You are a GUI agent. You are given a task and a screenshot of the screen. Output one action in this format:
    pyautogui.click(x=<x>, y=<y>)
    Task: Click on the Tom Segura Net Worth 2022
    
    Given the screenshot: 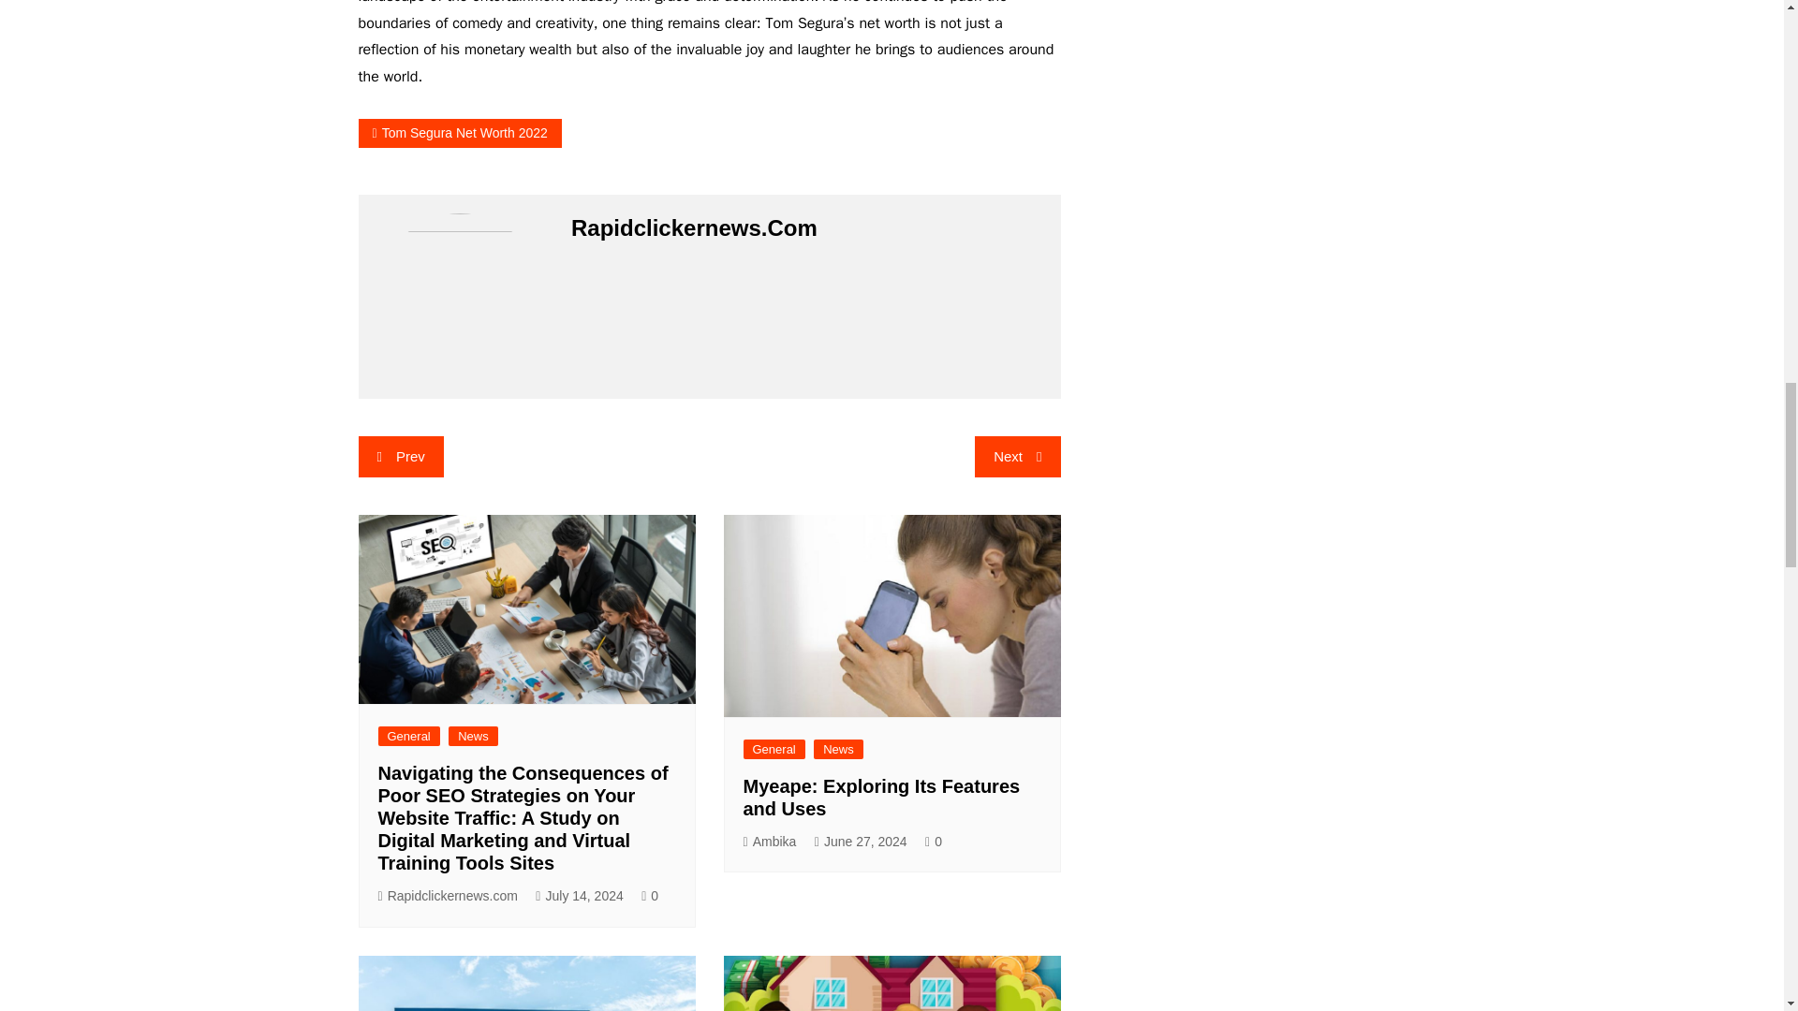 What is the action you would take?
    pyautogui.click(x=459, y=133)
    